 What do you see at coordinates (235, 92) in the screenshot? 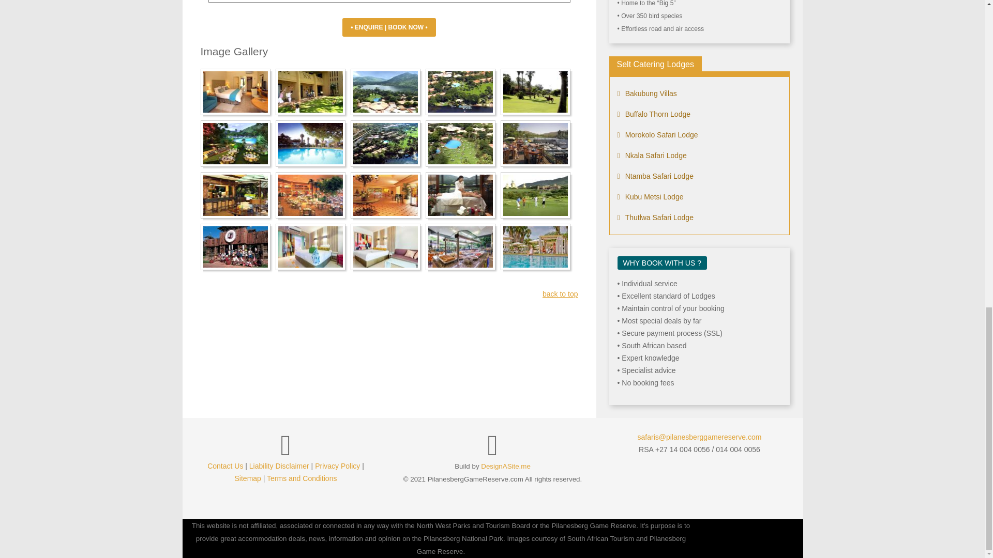
I see `Click to enlarge image 001-Sun-City-Cabanas-Hotel.jpg` at bounding box center [235, 92].